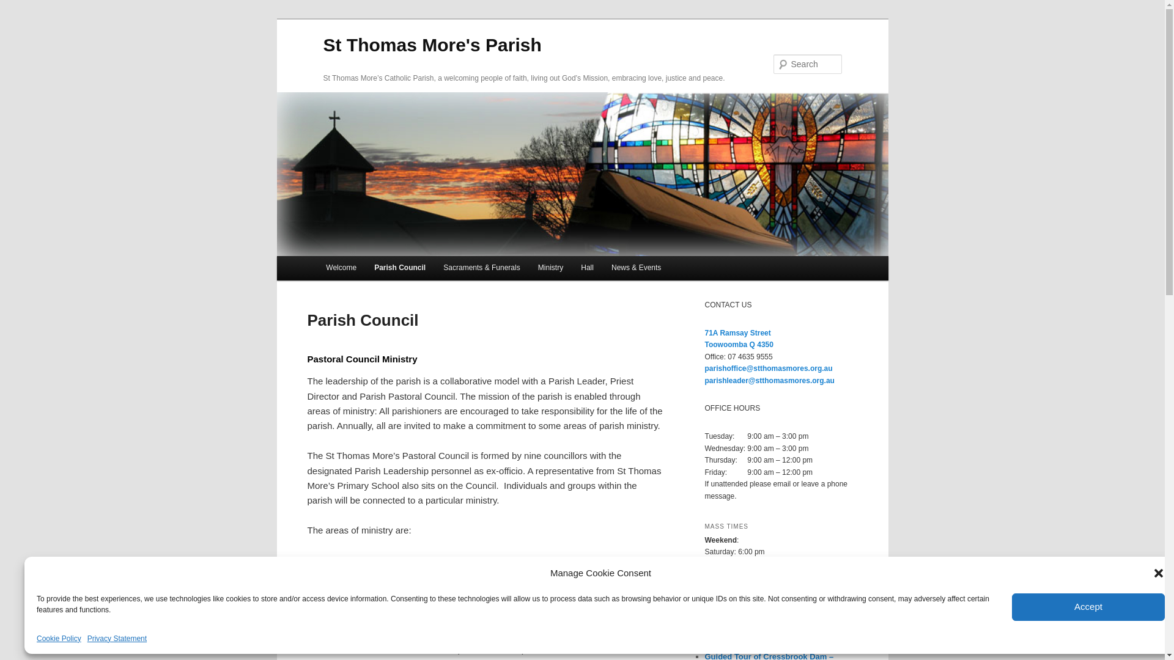  Describe the element at coordinates (341, 268) in the screenshot. I see `Welcome` at that location.